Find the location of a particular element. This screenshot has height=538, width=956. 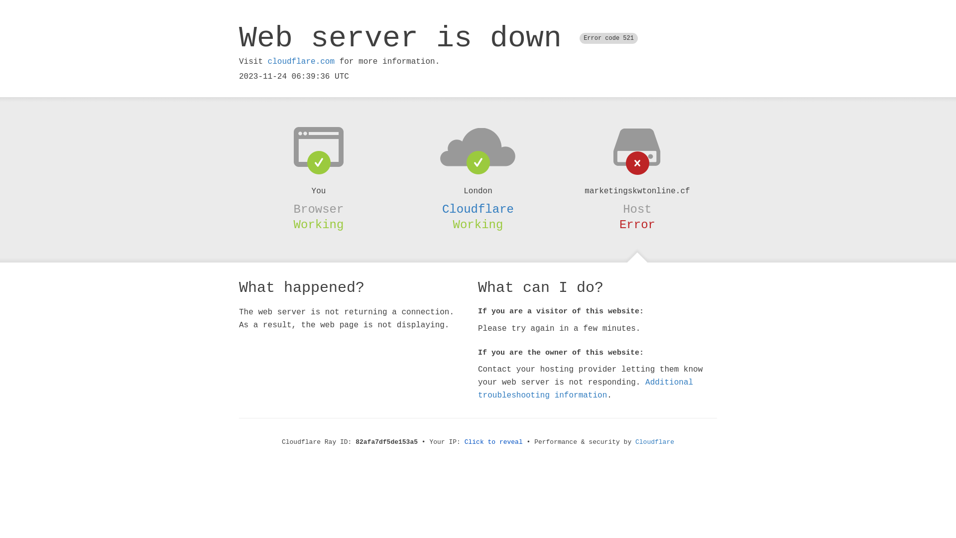

Cloudflare is located at coordinates (655, 442).